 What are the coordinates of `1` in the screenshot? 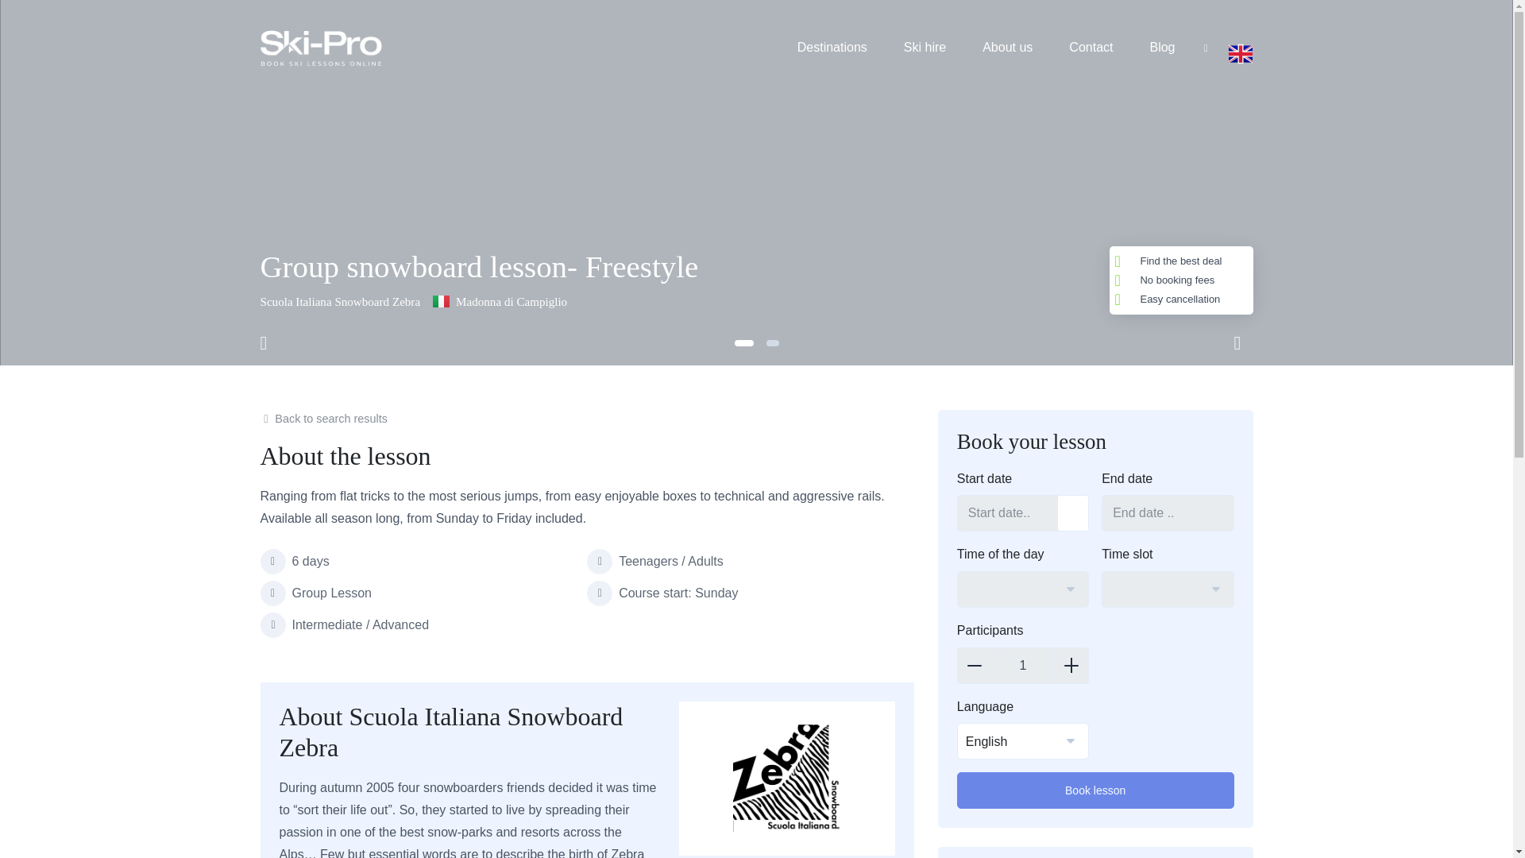 It's located at (1023, 666).